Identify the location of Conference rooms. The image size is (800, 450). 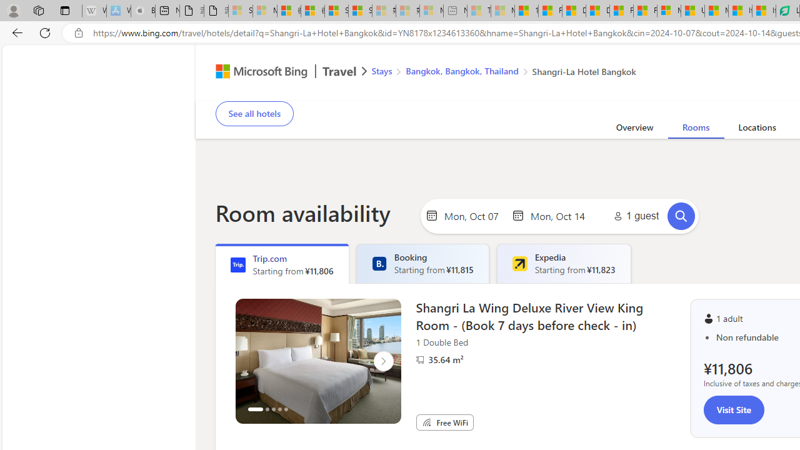
(730, 92).